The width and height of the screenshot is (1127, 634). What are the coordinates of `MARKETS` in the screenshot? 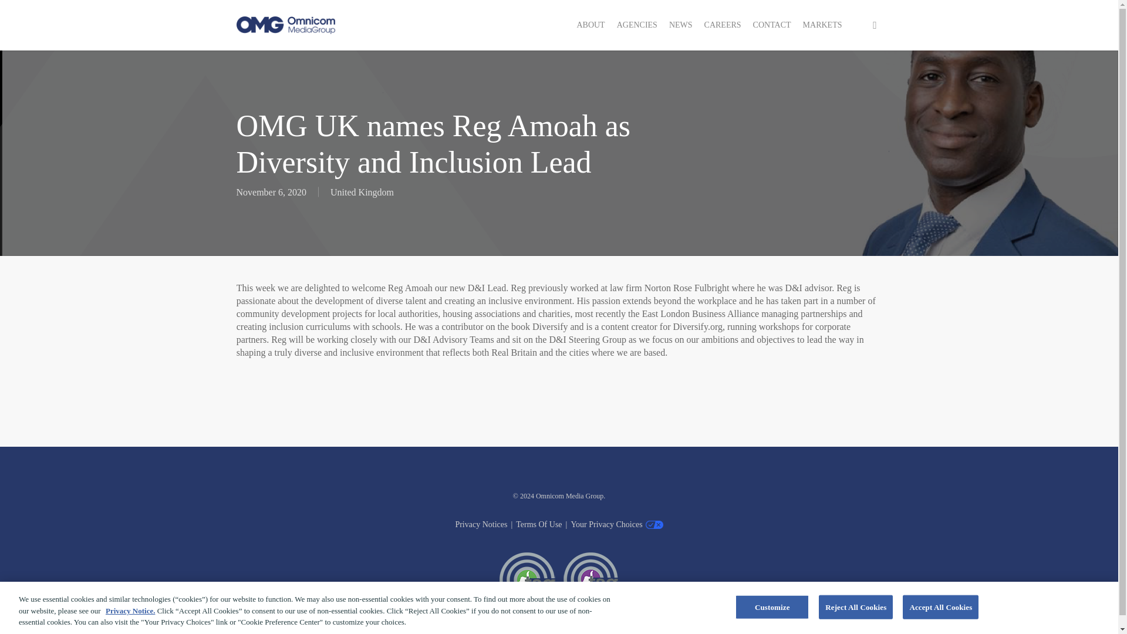 It's located at (822, 25).